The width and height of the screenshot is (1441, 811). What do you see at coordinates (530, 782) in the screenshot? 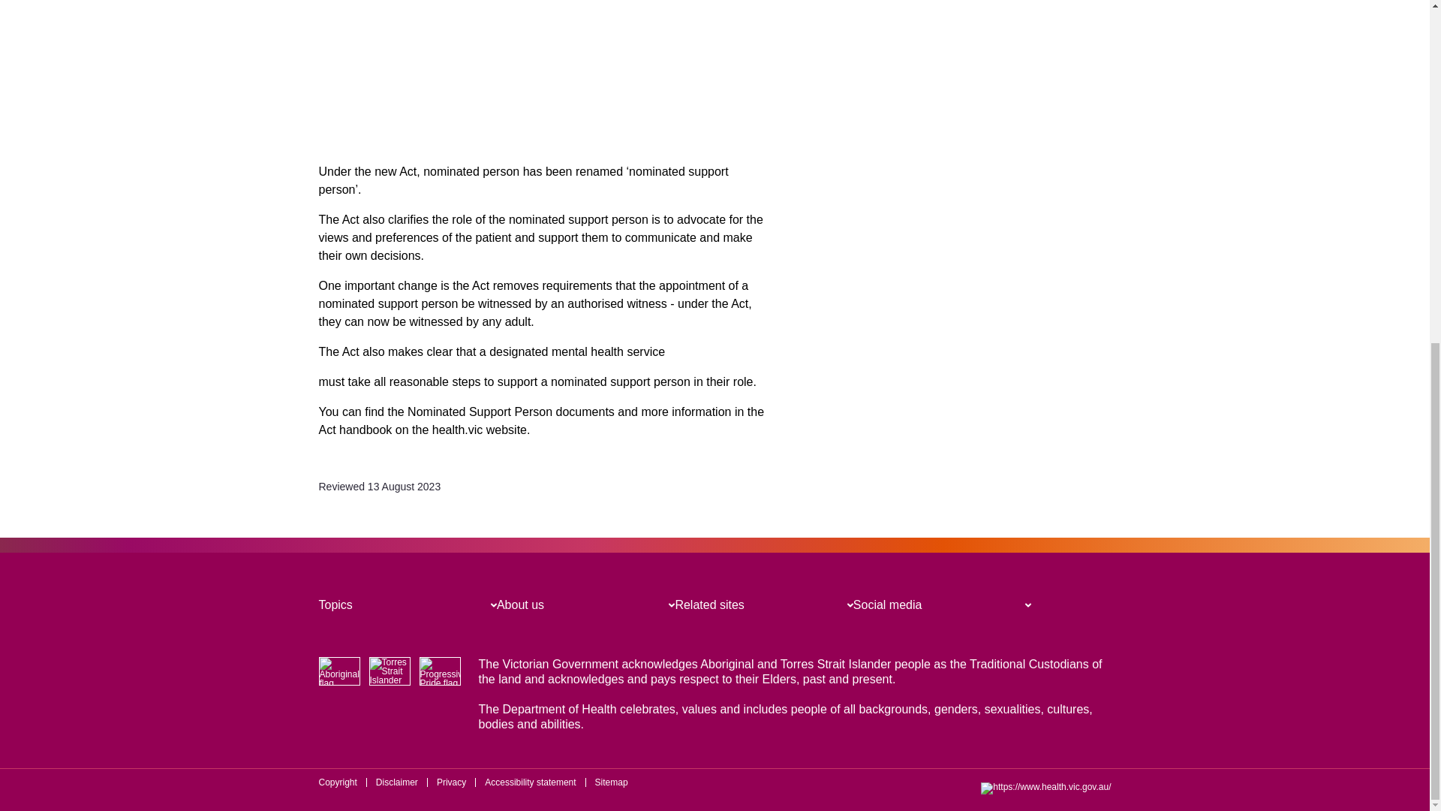
I see `Accessibility statement` at bounding box center [530, 782].